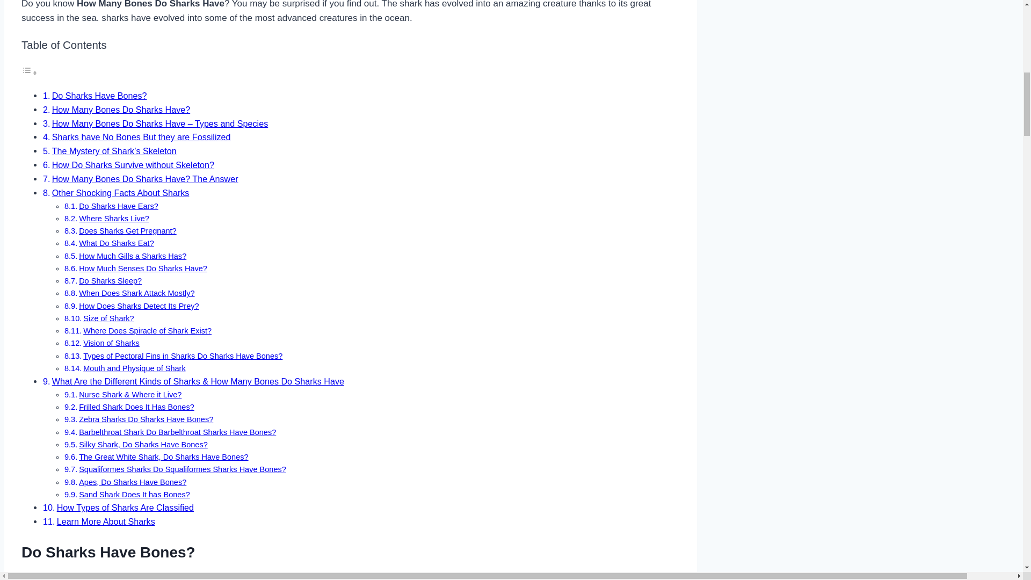 This screenshot has height=580, width=1031. Describe the element at coordinates (128, 231) in the screenshot. I see `Does Sharks Get Pregnant?` at that location.